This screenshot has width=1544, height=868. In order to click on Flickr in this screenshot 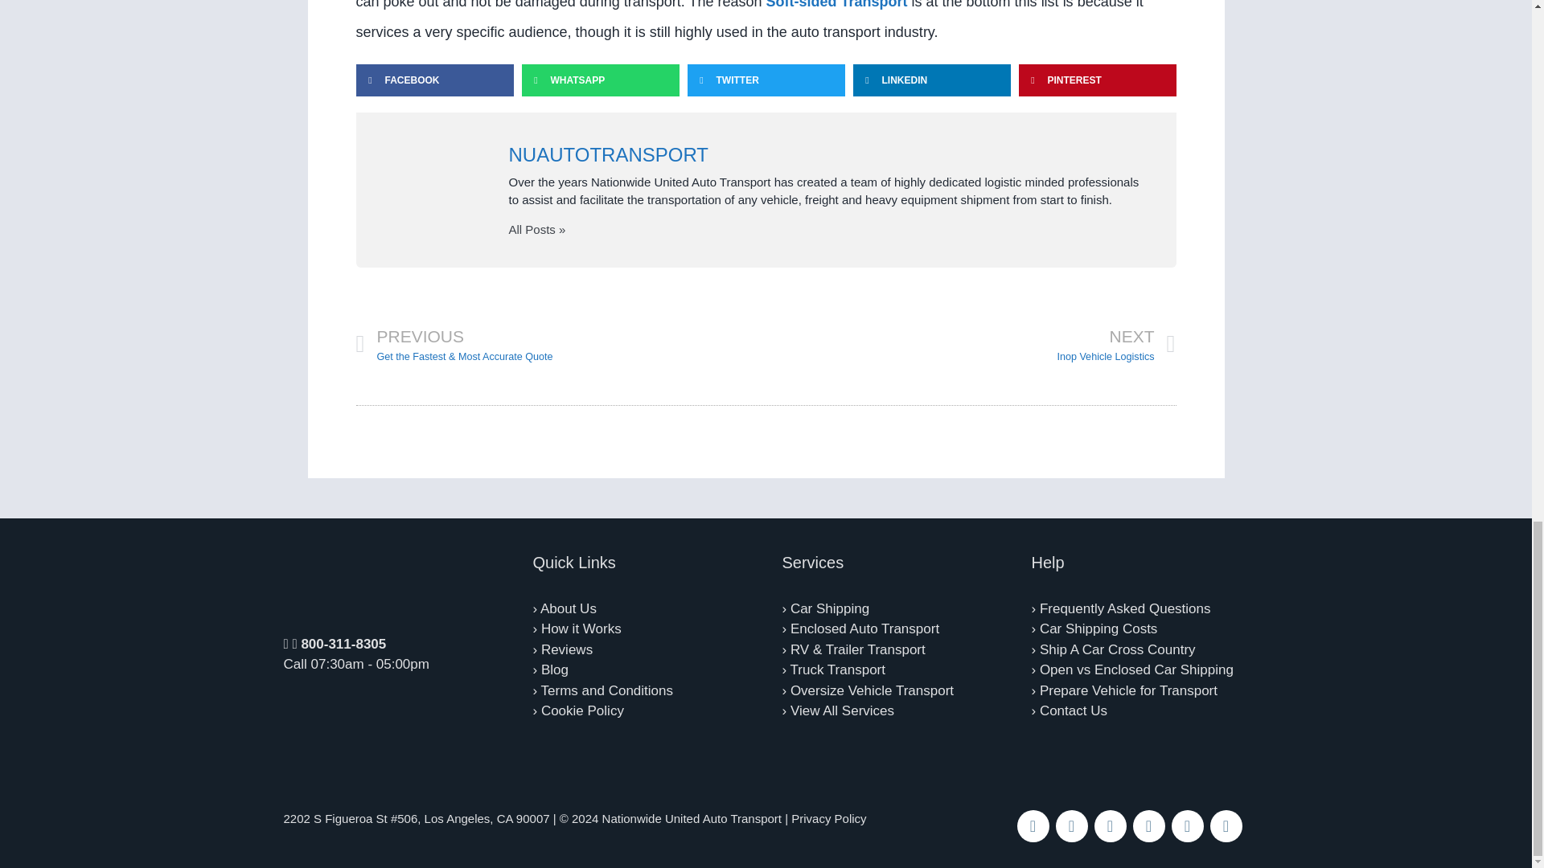, I will do `click(1186, 825)`.